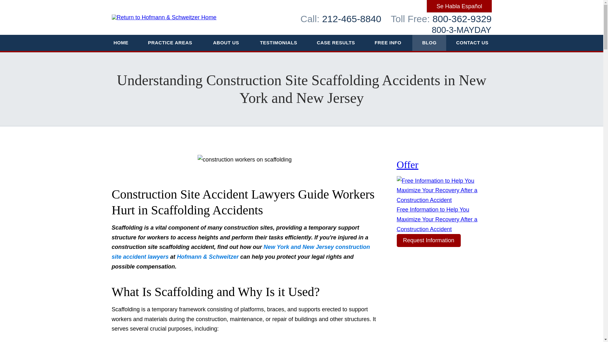  Describe the element at coordinates (472, 43) in the screenshot. I see `CONTACT US` at that location.